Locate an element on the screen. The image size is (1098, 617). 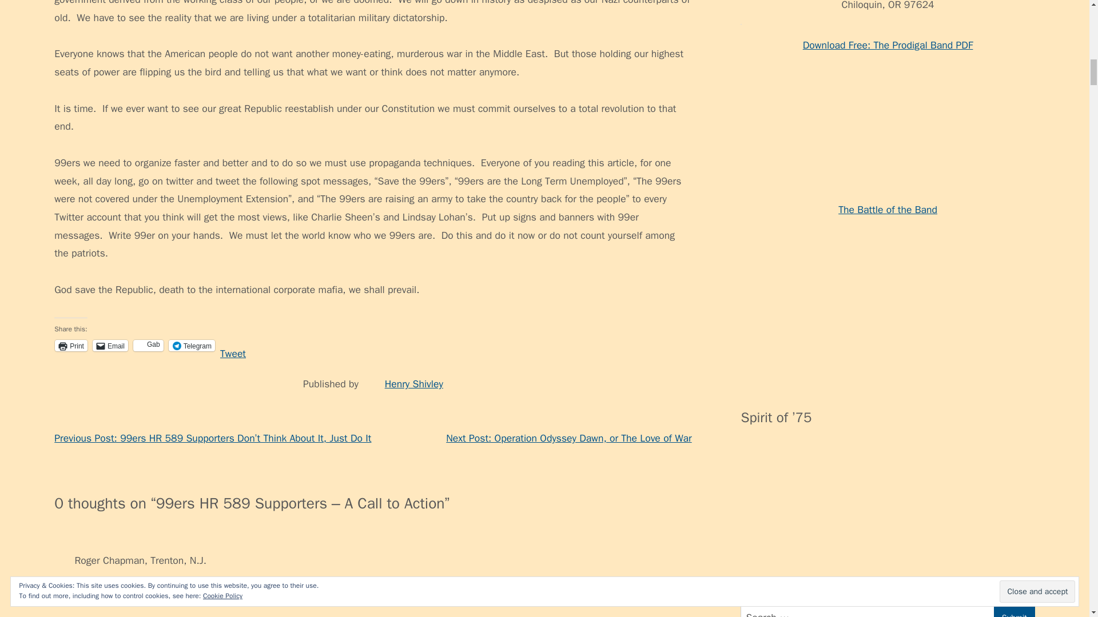
Henry Shivley is located at coordinates (414, 383).